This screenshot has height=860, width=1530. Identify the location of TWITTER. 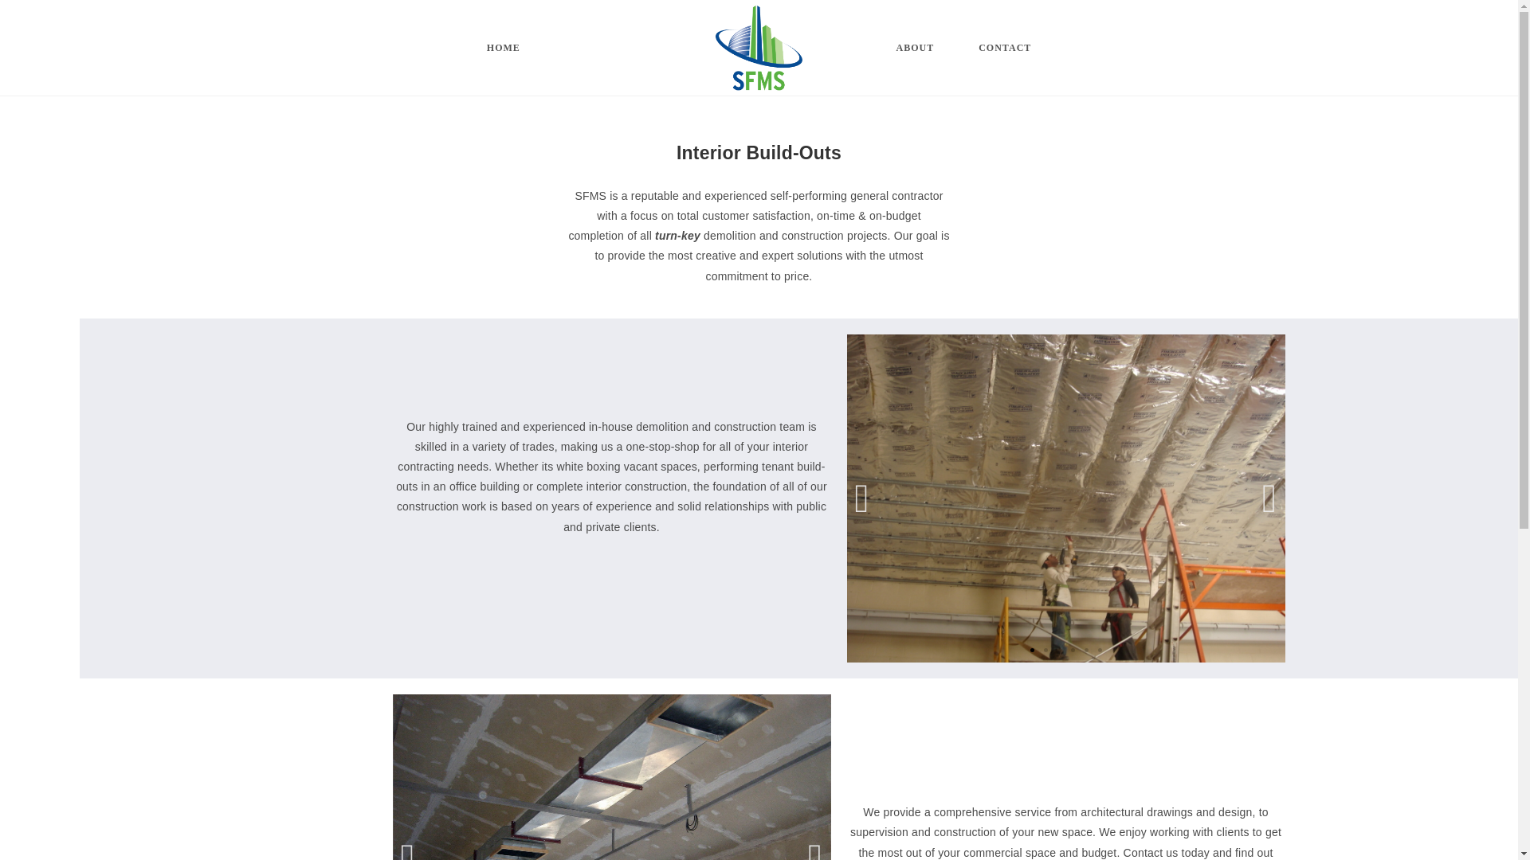
(1114, 841).